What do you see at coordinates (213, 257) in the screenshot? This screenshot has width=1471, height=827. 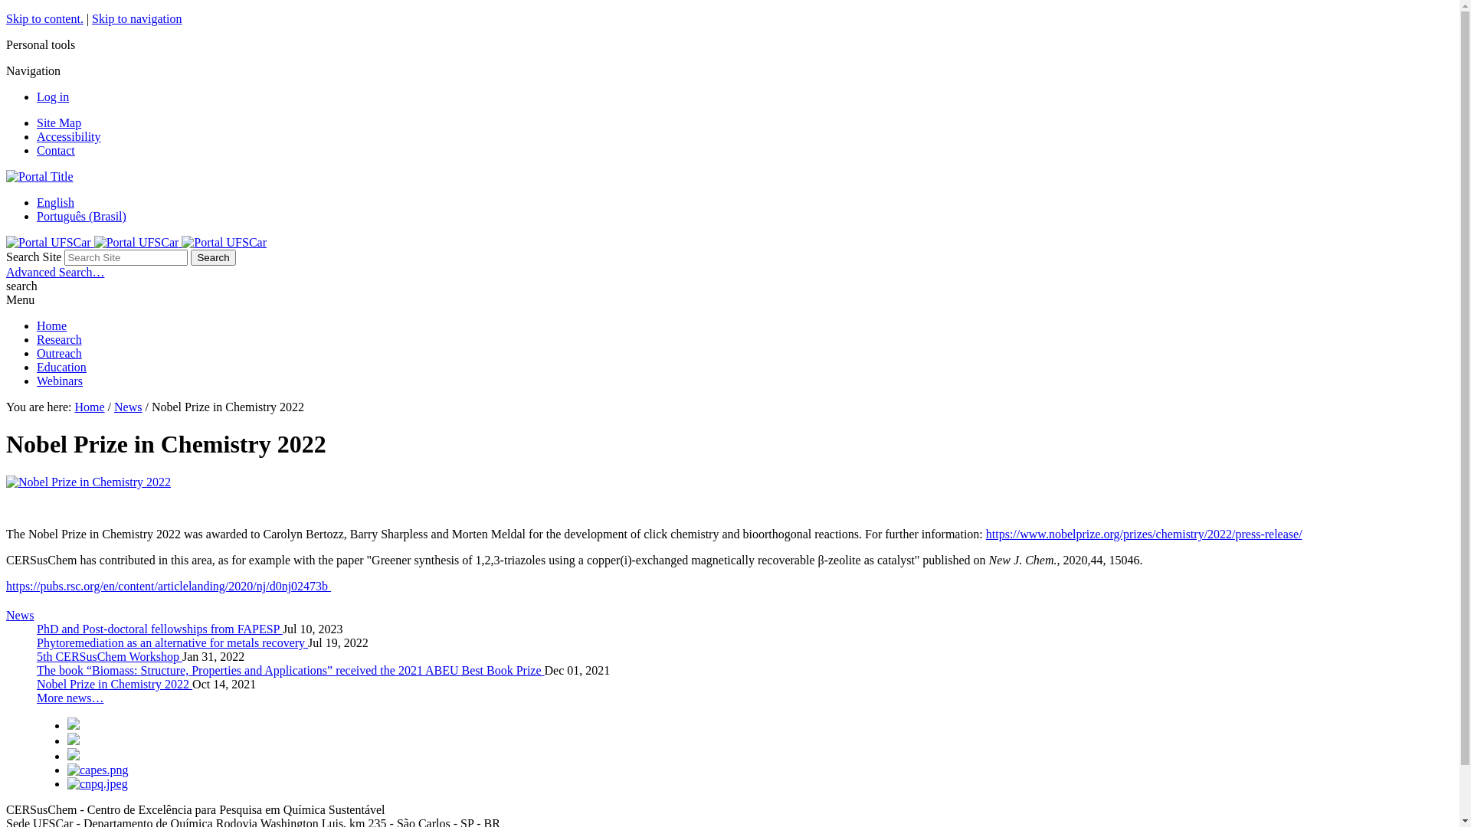 I see `Search` at bounding box center [213, 257].